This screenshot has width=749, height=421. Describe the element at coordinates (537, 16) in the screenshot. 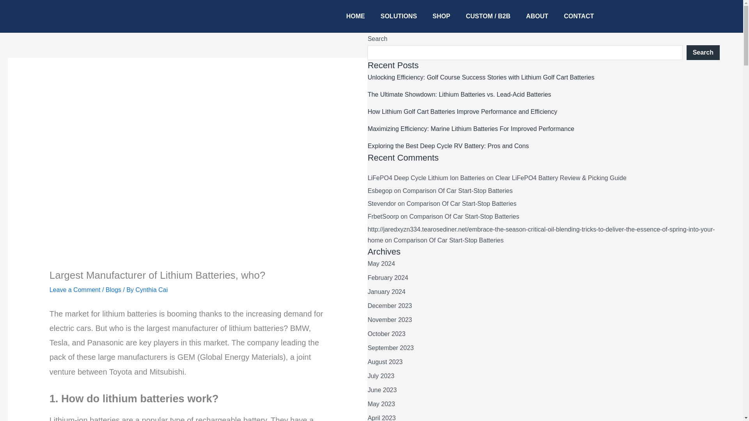

I see `ABOUT` at that location.